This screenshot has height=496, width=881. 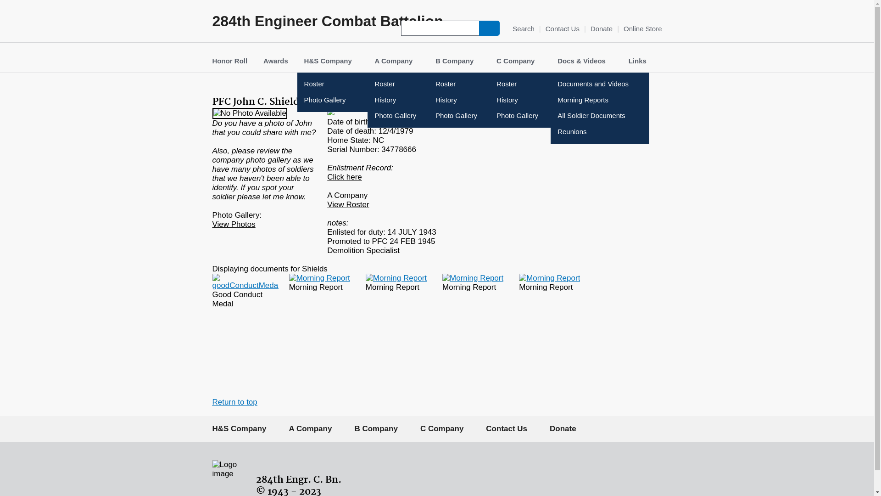 I want to click on Docs & Videos, so click(x=585, y=61).